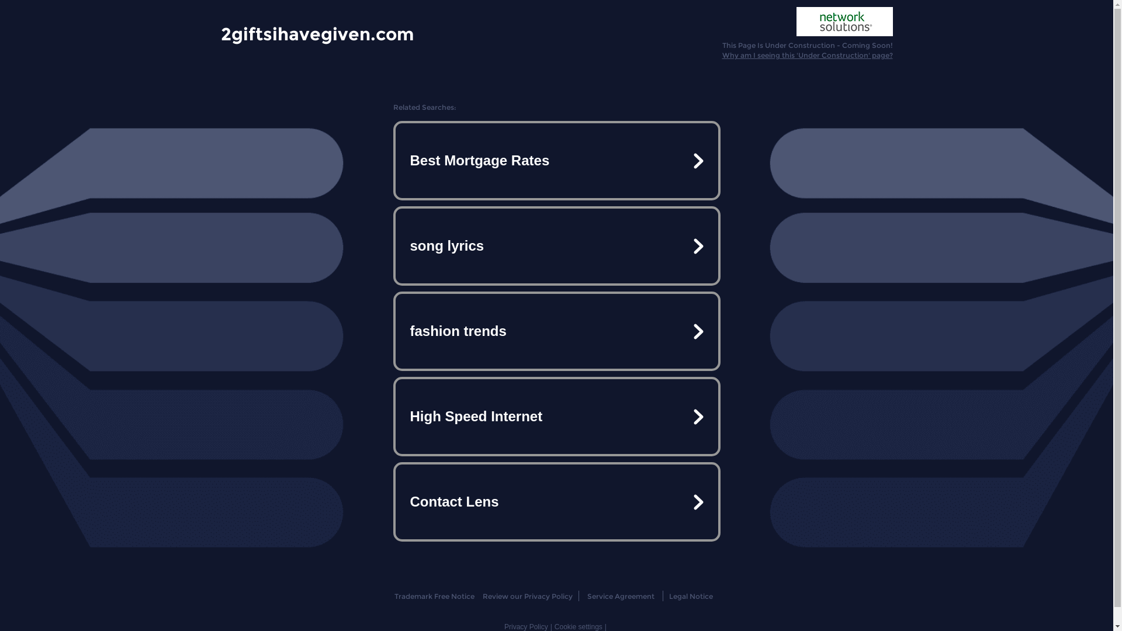  What do you see at coordinates (808, 55) in the screenshot?
I see `Why am I seeing this 'Under Construction' page?` at bounding box center [808, 55].